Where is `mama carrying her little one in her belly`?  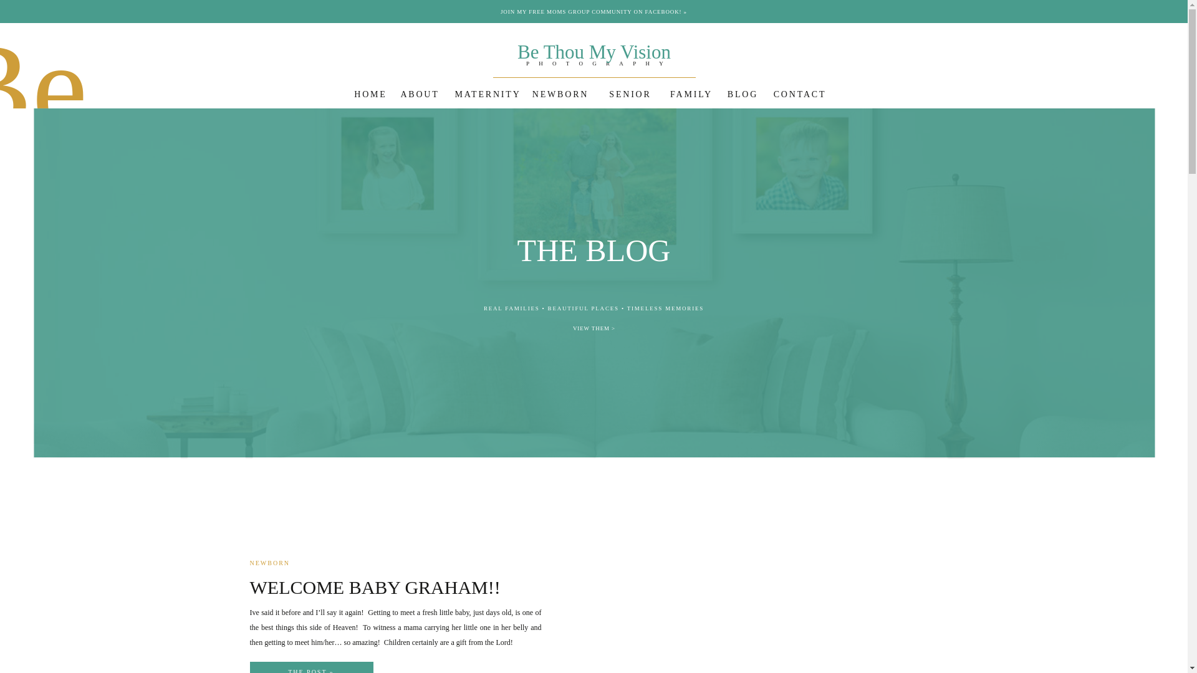
mama carrying her little one in her belly is located at coordinates (466, 628).